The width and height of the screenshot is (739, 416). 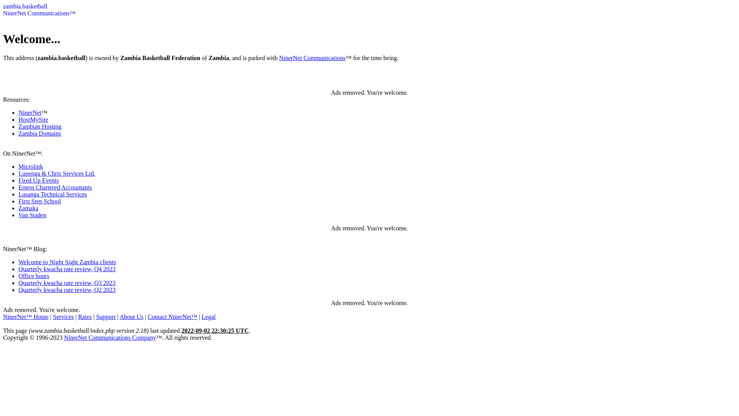 I want to click on Zambian Hosting, so click(x=40, y=126).